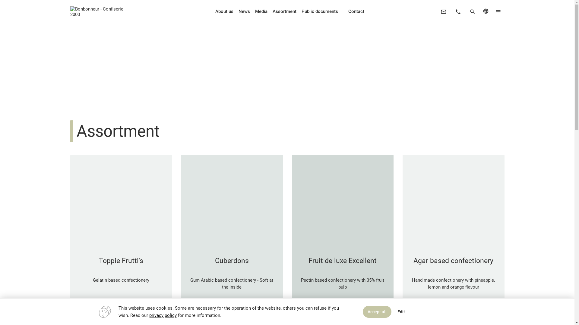  What do you see at coordinates (401, 312) in the screenshot?
I see `Edit` at bounding box center [401, 312].